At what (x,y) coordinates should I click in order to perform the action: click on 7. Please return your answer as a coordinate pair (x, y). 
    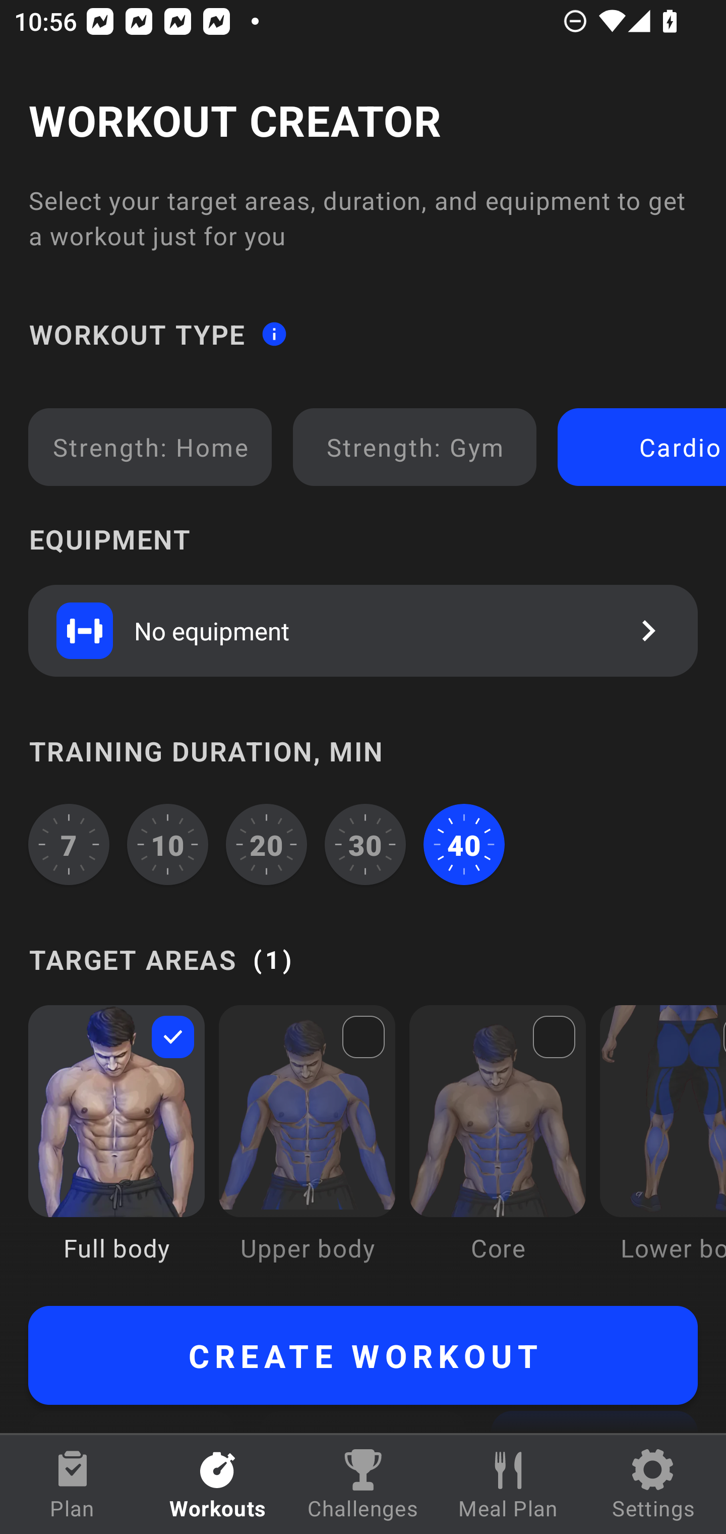
    Looking at the image, I should click on (69, 844).